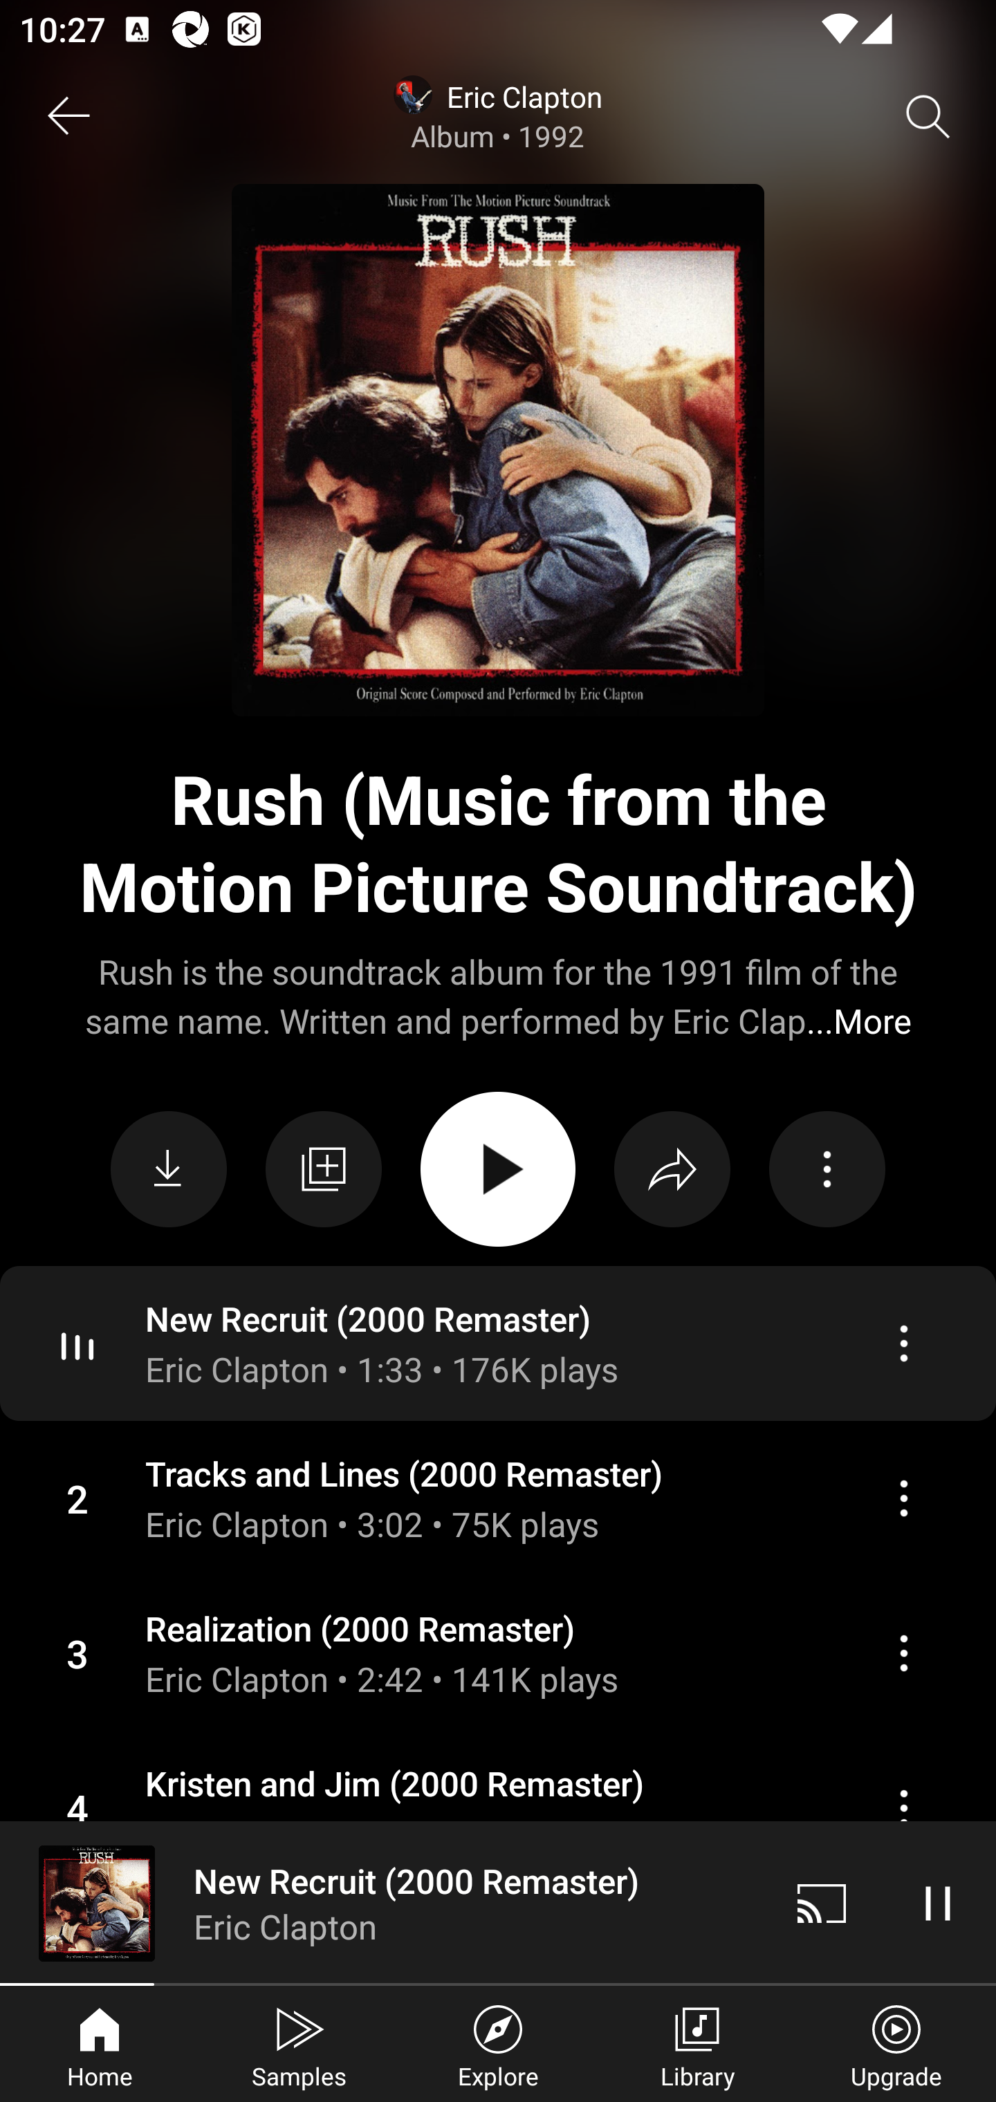 This screenshot has height=2102, width=996. I want to click on Action menu, so click(498, 1653).